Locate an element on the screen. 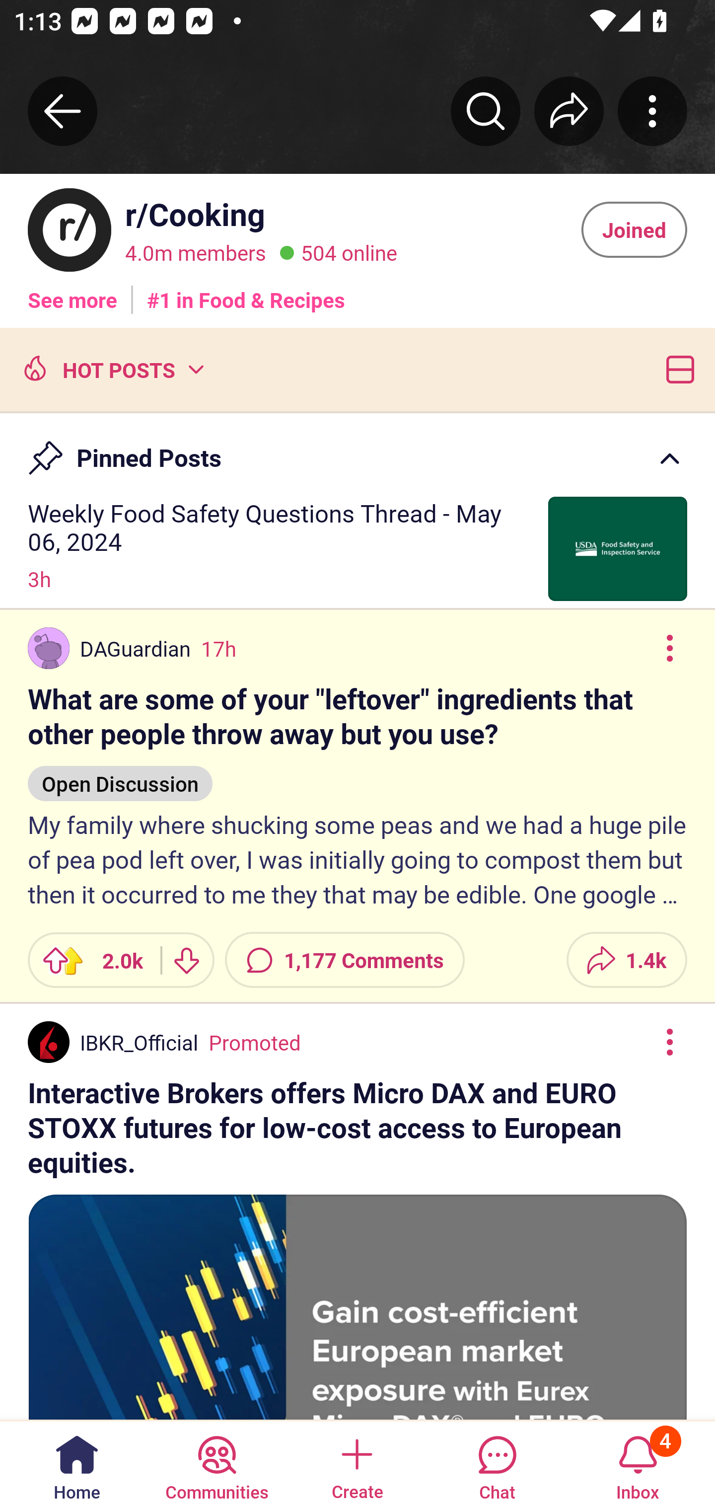 This screenshot has height=1510, width=715. Chat is located at coordinates (497, 1464).